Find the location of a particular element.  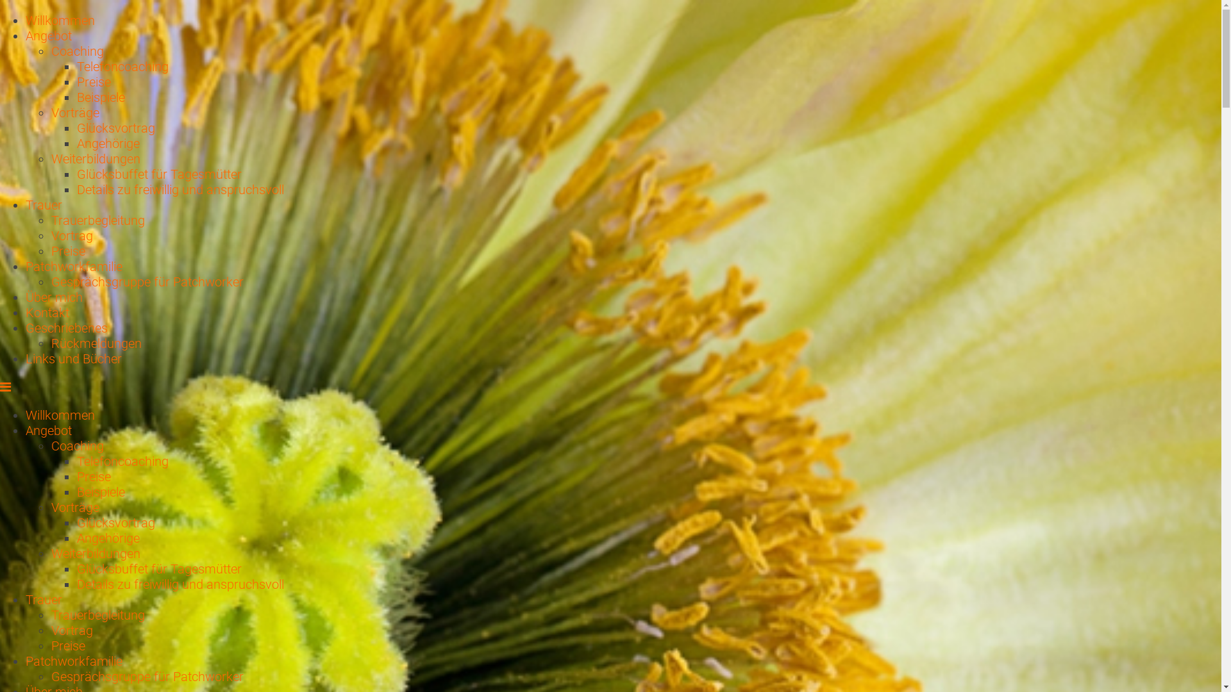

Angebot is located at coordinates (49, 36).